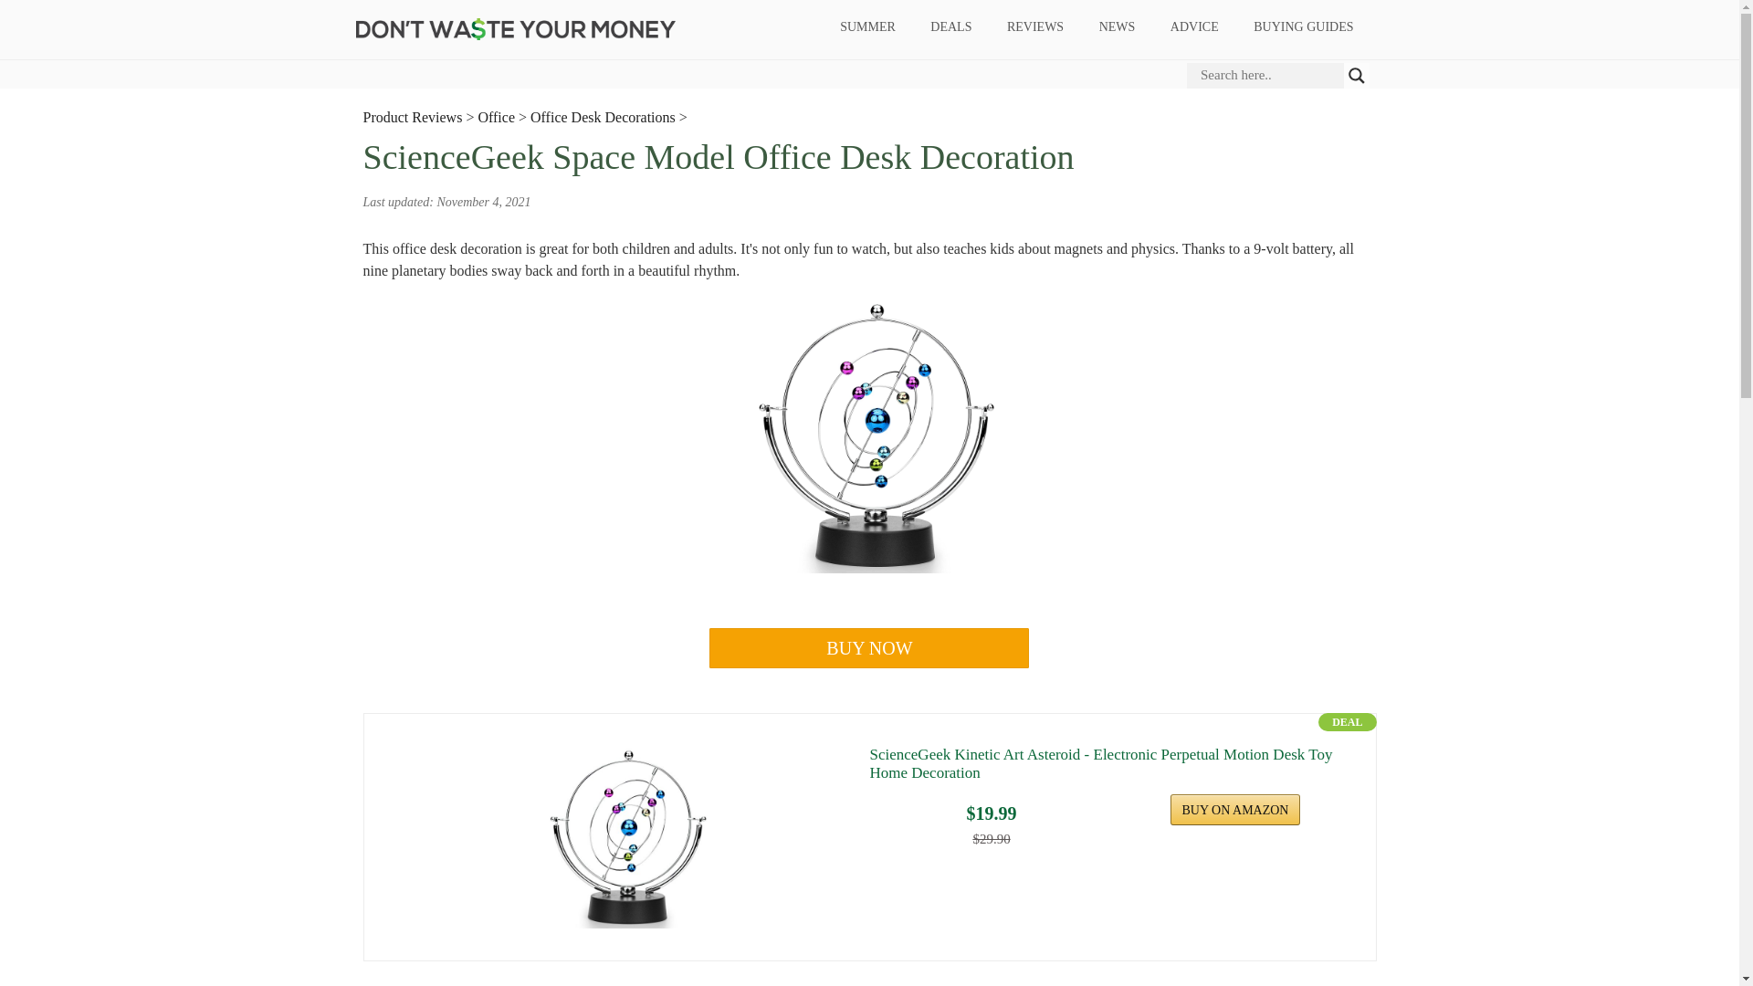 The width and height of the screenshot is (1753, 986). I want to click on DEALS, so click(951, 27).